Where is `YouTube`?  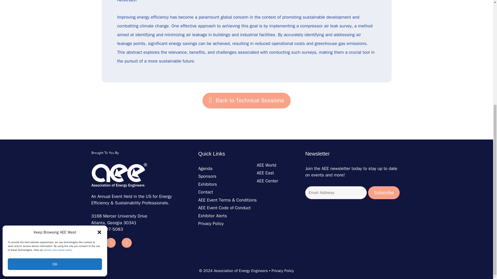 YouTube is located at coordinates (127, 243).